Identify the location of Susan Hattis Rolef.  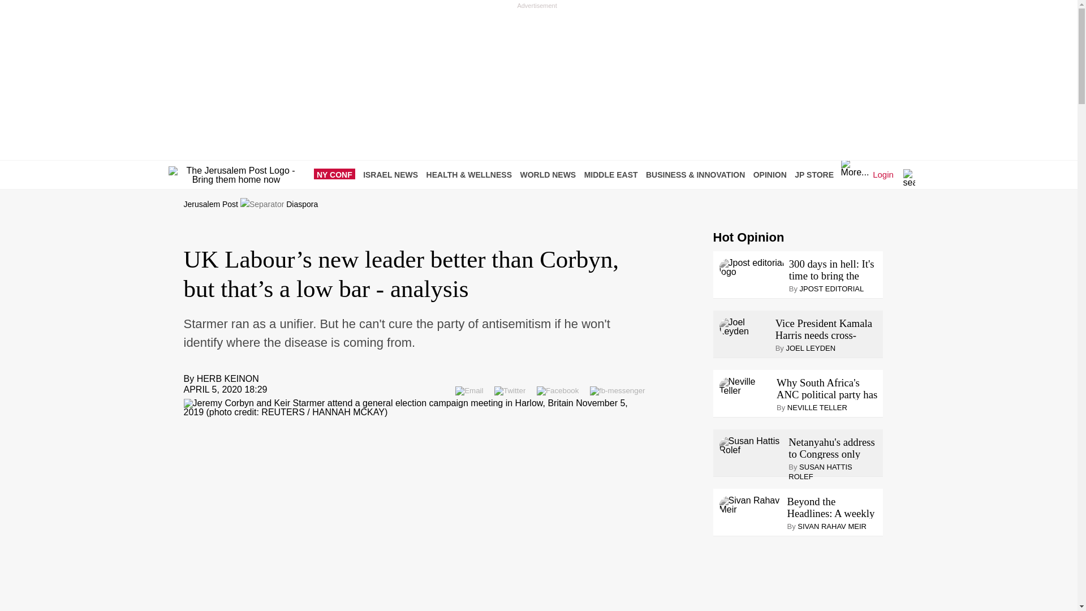
(751, 446).